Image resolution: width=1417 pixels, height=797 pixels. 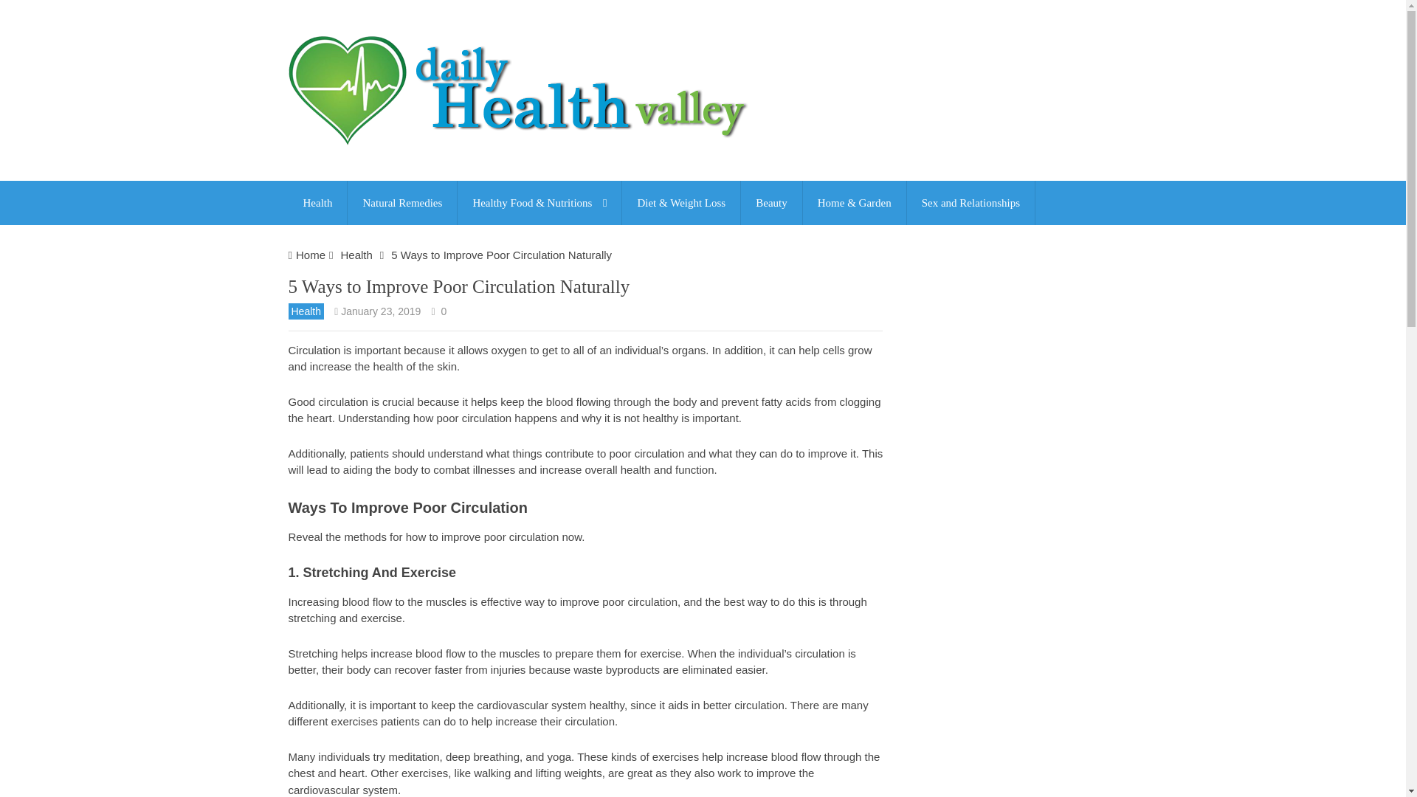 I want to click on Sex and Relationships, so click(x=970, y=202).